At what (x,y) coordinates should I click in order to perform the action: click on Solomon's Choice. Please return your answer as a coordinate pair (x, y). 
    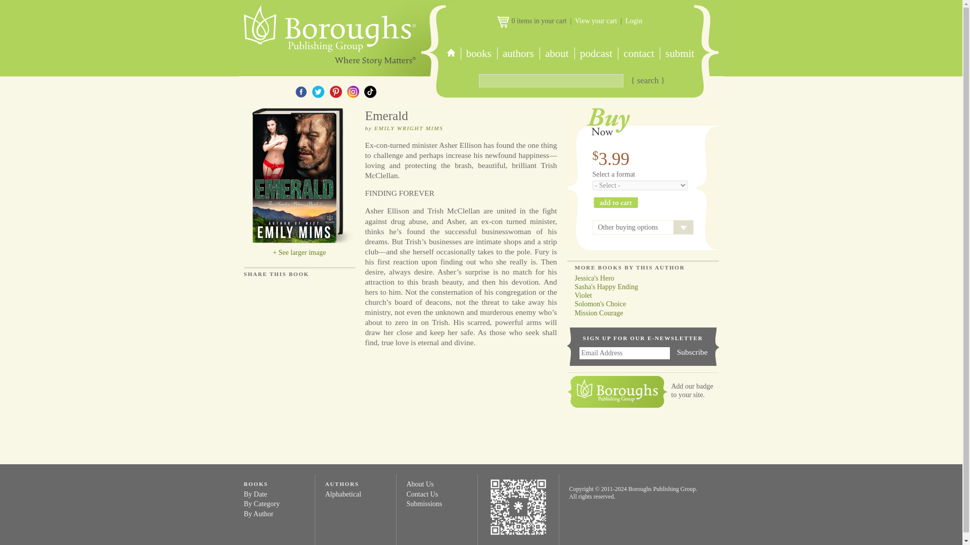
    Looking at the image, I should click on (596, 304).